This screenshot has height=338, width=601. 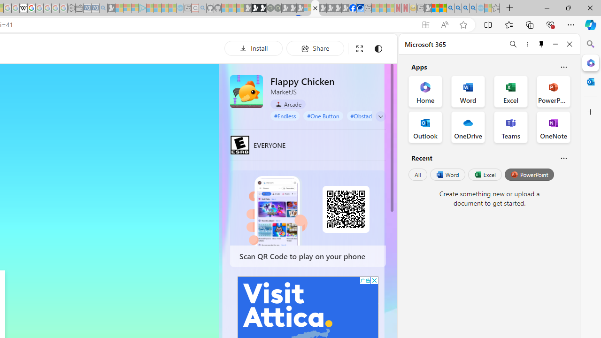 I want to click on Sign in to your account - Sleeping, so click(x=308, y=8).